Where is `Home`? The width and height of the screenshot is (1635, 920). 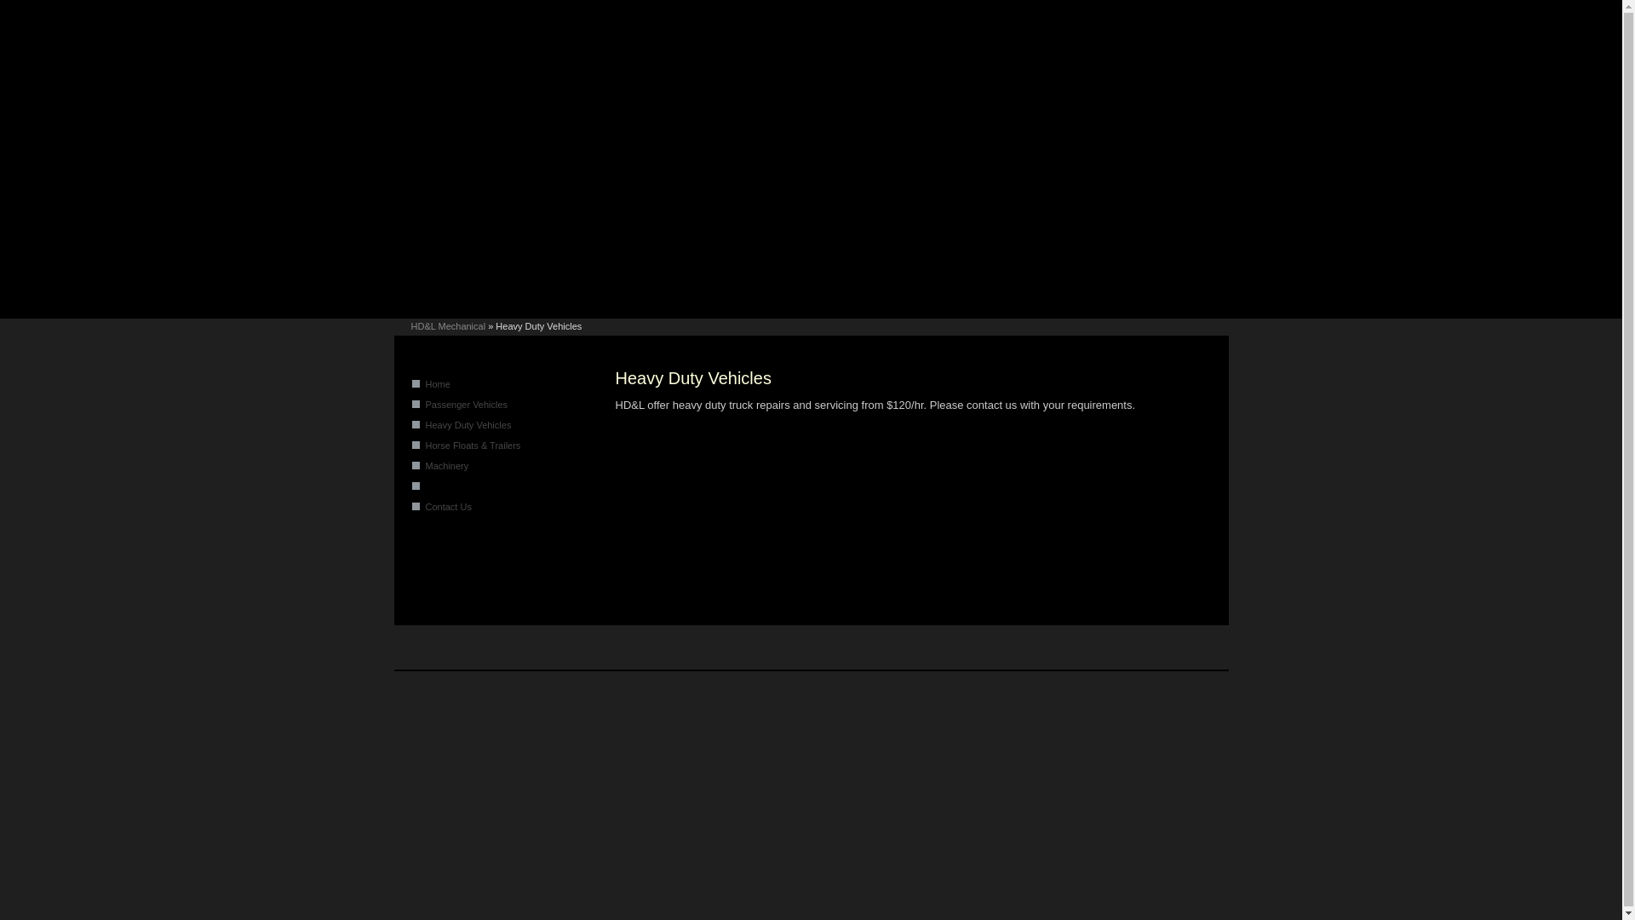 Home is located at coordinates (438, 384).